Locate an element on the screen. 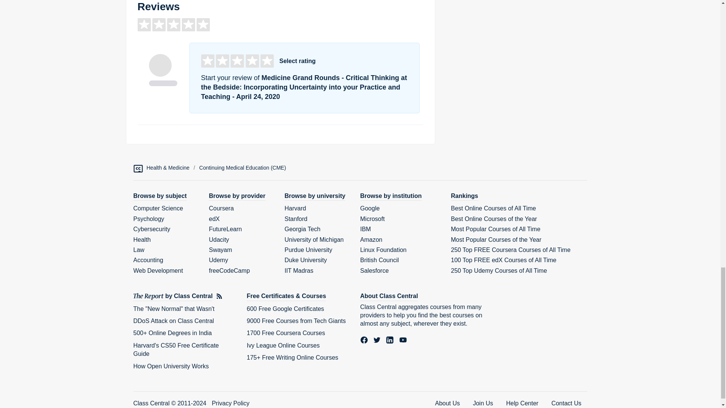 This screenshot has height=408, width=726. DDoS Attack on Class Central is located at coordinates (173, 321).